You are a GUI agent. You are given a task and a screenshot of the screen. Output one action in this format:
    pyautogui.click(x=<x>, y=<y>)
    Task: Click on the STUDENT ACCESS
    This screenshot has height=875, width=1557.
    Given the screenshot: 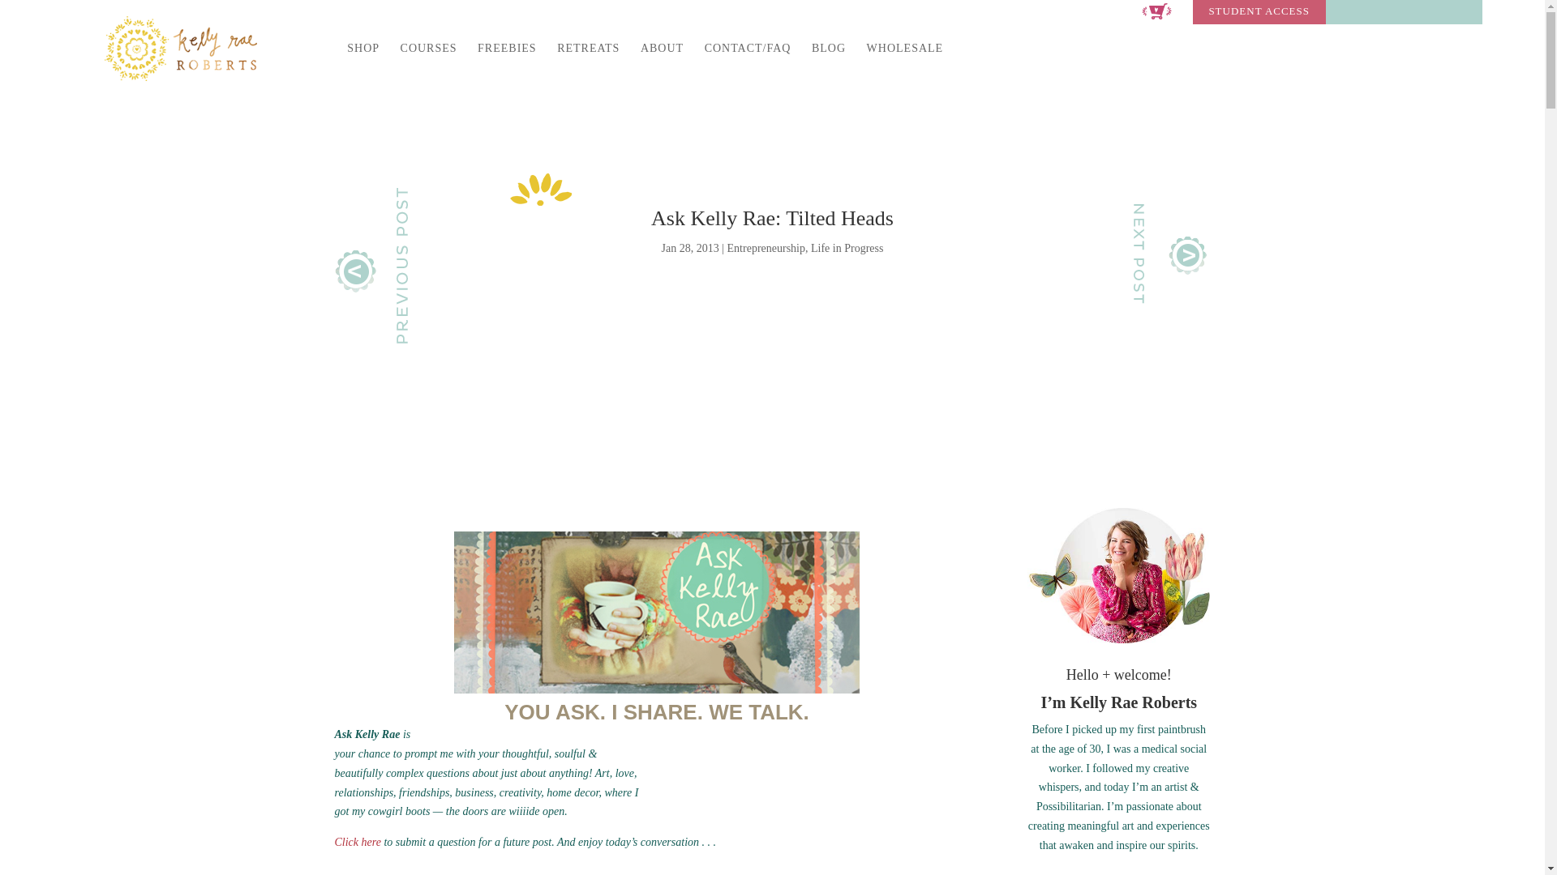 What is the action you would take?
    pyautogui.click(x=1259, y=15)
    